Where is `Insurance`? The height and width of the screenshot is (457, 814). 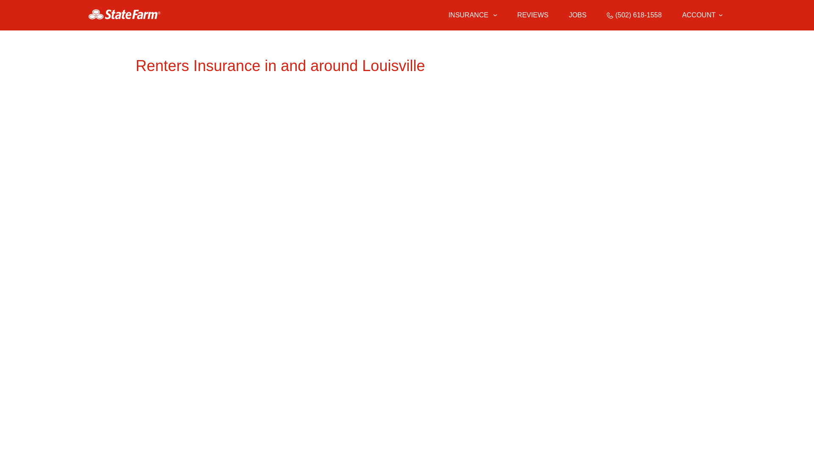 Insurance is located at coordinates (473, 15).